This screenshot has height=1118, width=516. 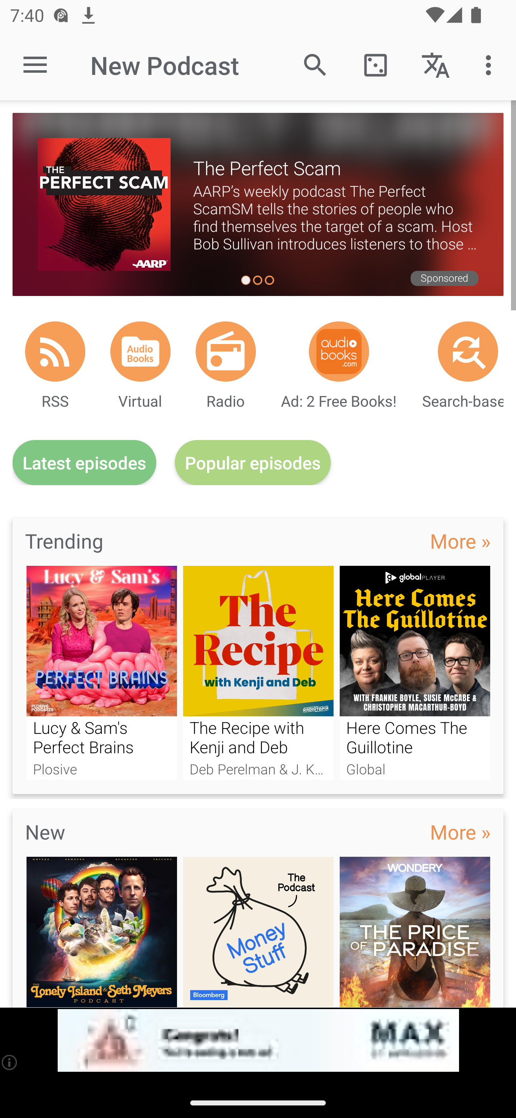 What do you see at coordinates (415, 672) in the screenshot?
I see `Here Comes The Guillotine Global` at bounding box center [415, 672].